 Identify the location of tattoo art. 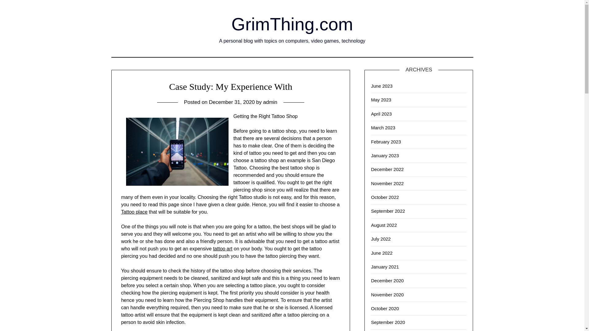
(222, 249).